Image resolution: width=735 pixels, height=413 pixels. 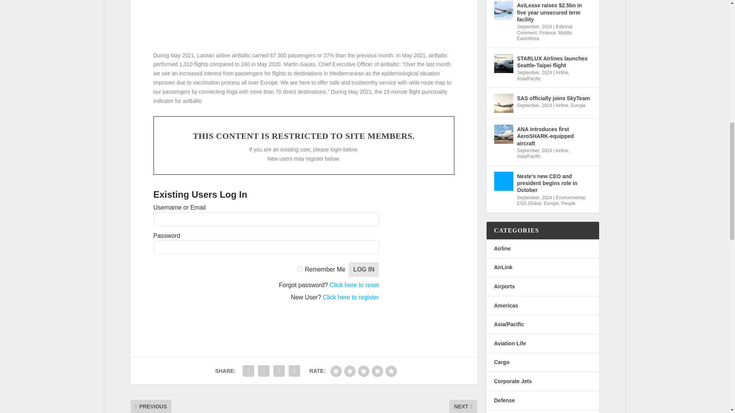 I want to click on regular, so click(x=364, y=371).